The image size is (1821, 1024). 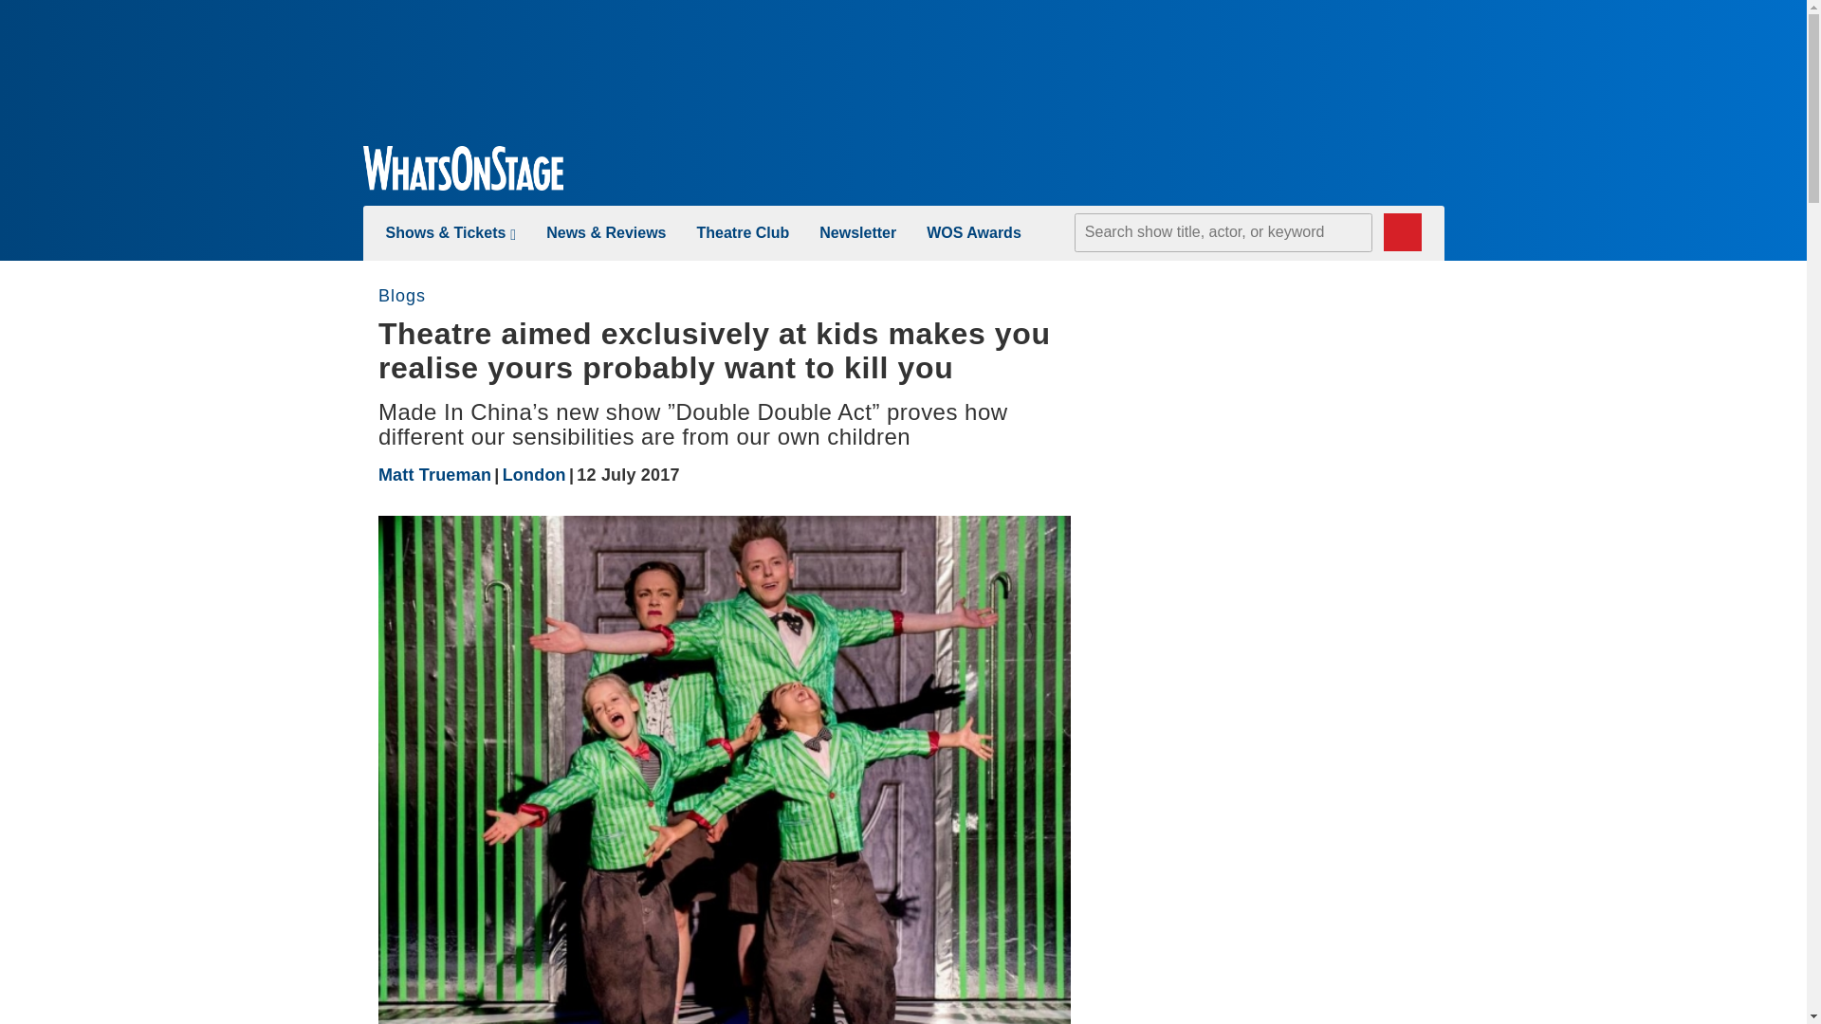 What do you see at coordinates (857, 231) in the screenshot?
I see `Newsletter` at bounding box center [857, 231].